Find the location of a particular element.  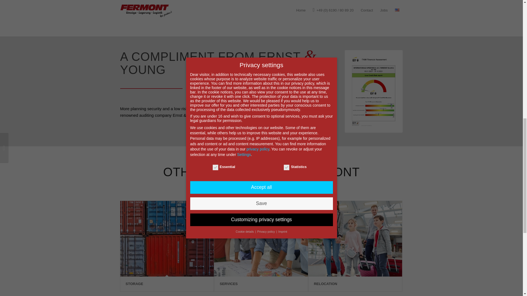

SERVICES is located at coordinates (228, 284).